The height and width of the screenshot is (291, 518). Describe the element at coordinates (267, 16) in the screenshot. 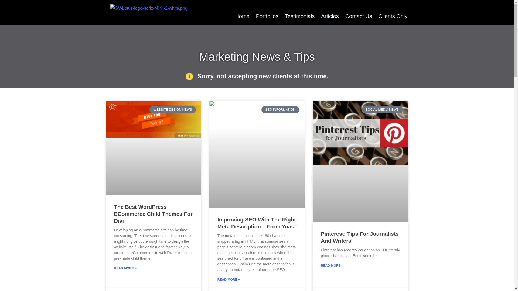

I see `Portfolios` at that location.